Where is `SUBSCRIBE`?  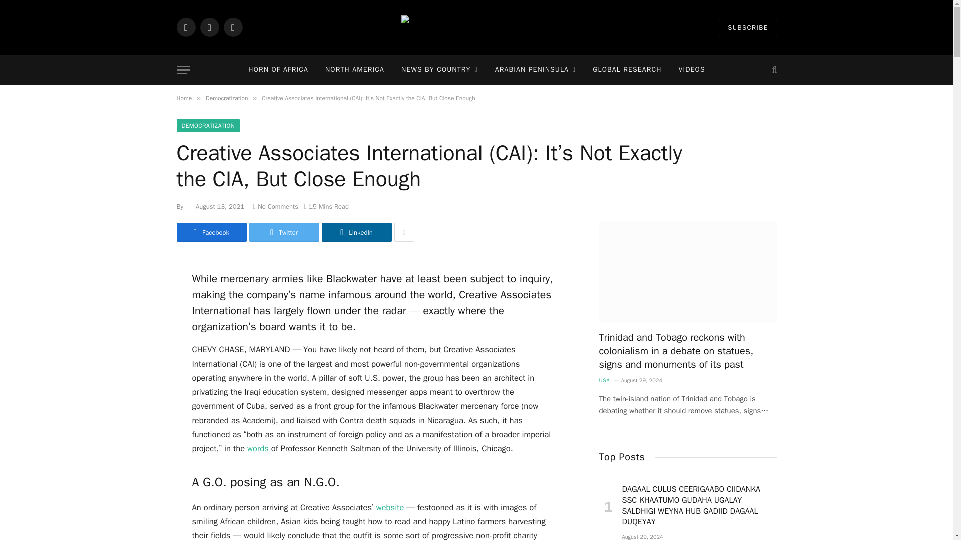 SUBSCRIBE is located at coordinates (748, 27).